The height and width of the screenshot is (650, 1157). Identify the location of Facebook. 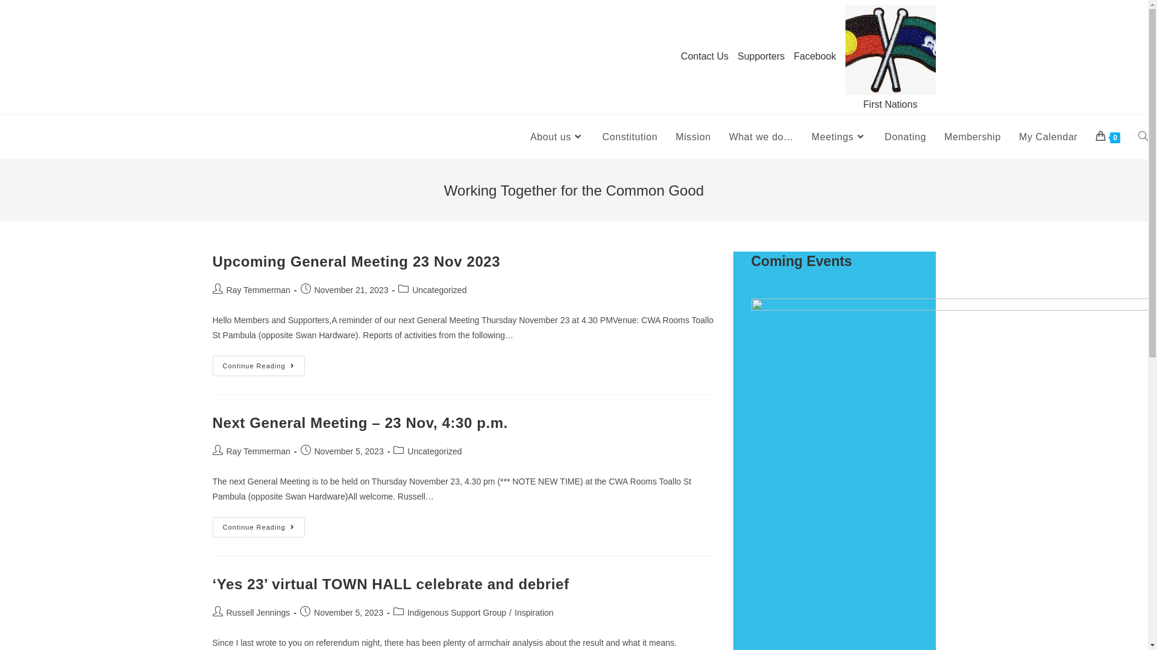
(815, 57).